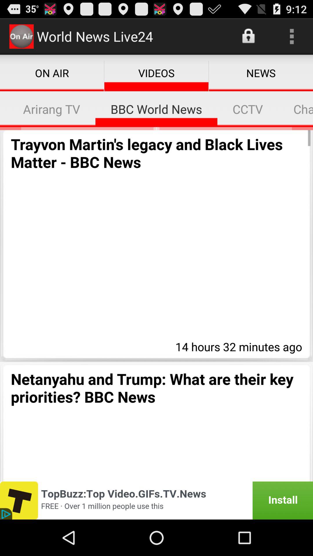  I want to click on install advertisement, so click(156, 500).